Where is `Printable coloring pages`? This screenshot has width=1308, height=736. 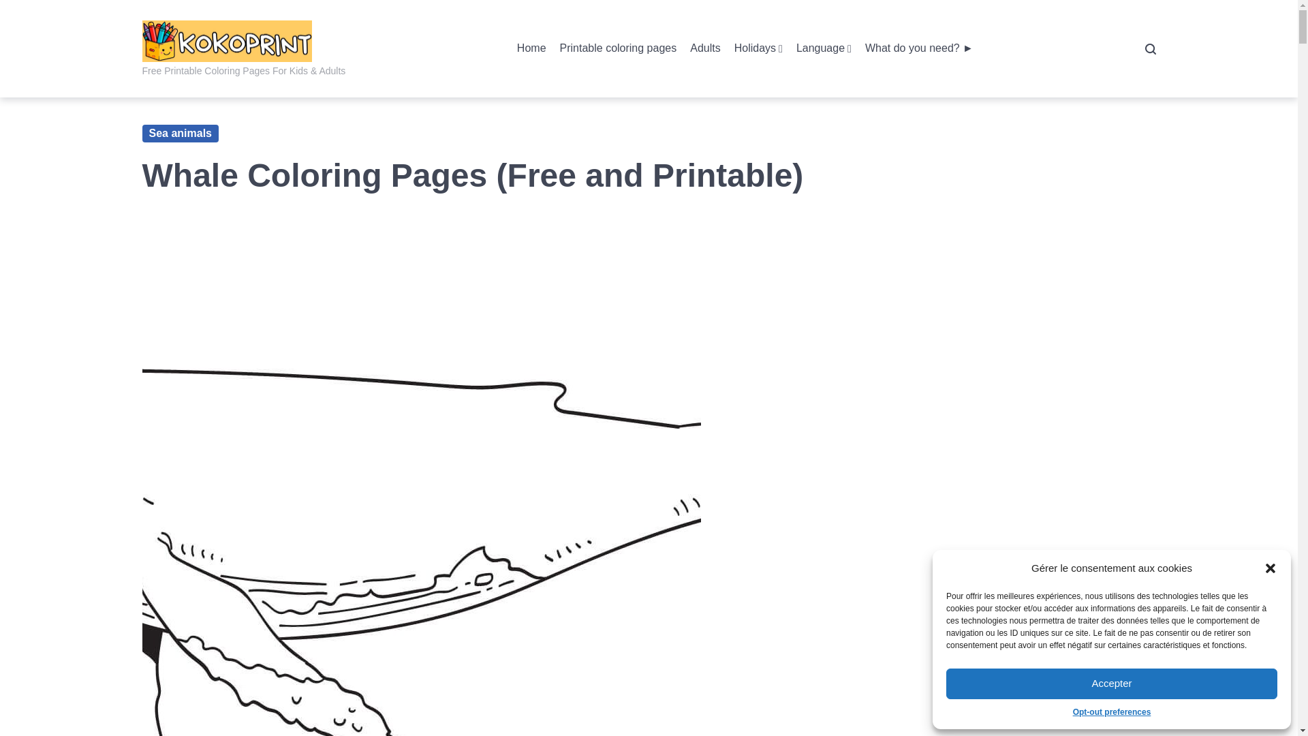 Printable coloring pages is located at coordinates (619, 49).